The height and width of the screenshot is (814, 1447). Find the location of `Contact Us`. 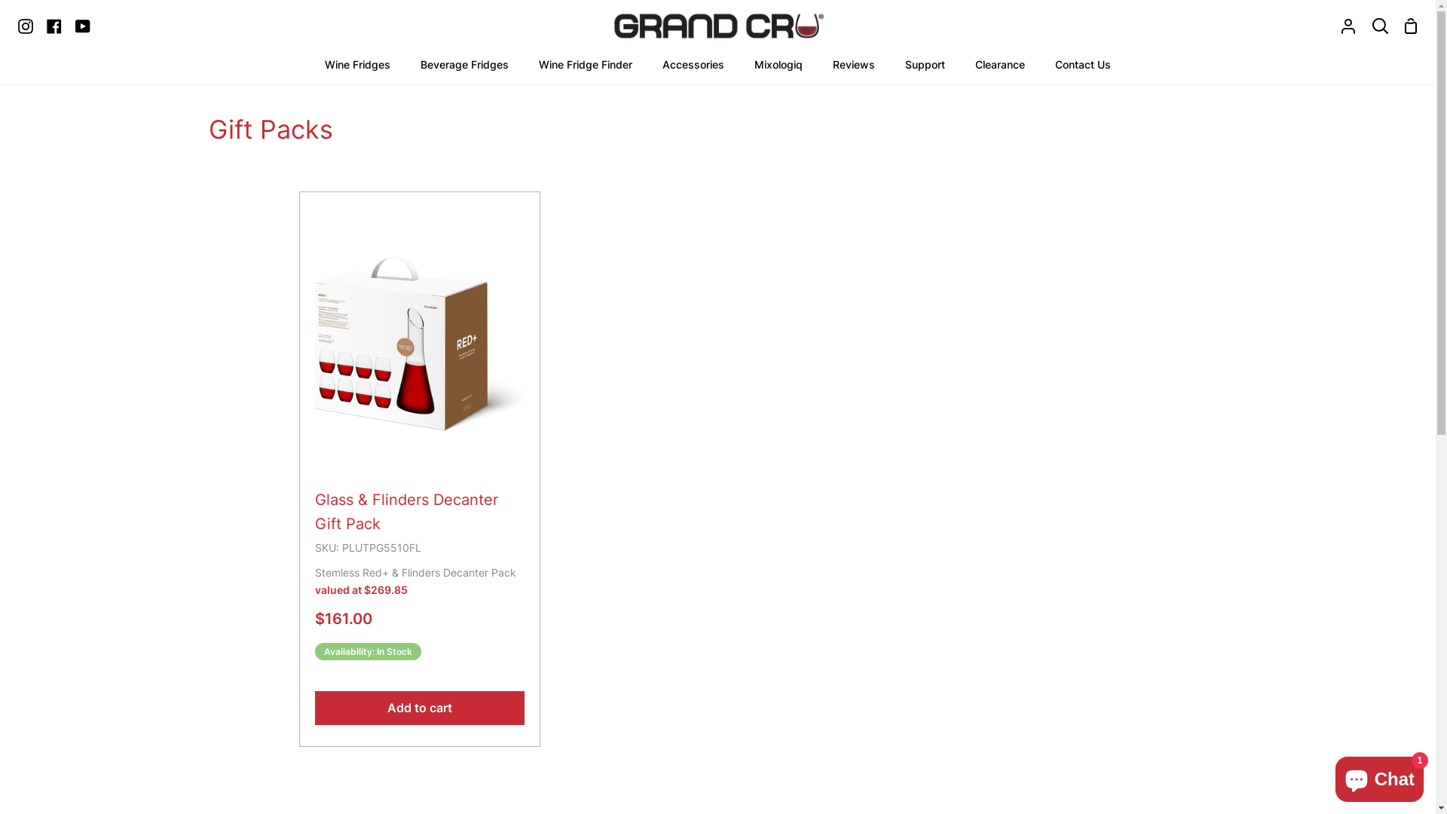

Contact Us is located at coordinates (1083, 68).